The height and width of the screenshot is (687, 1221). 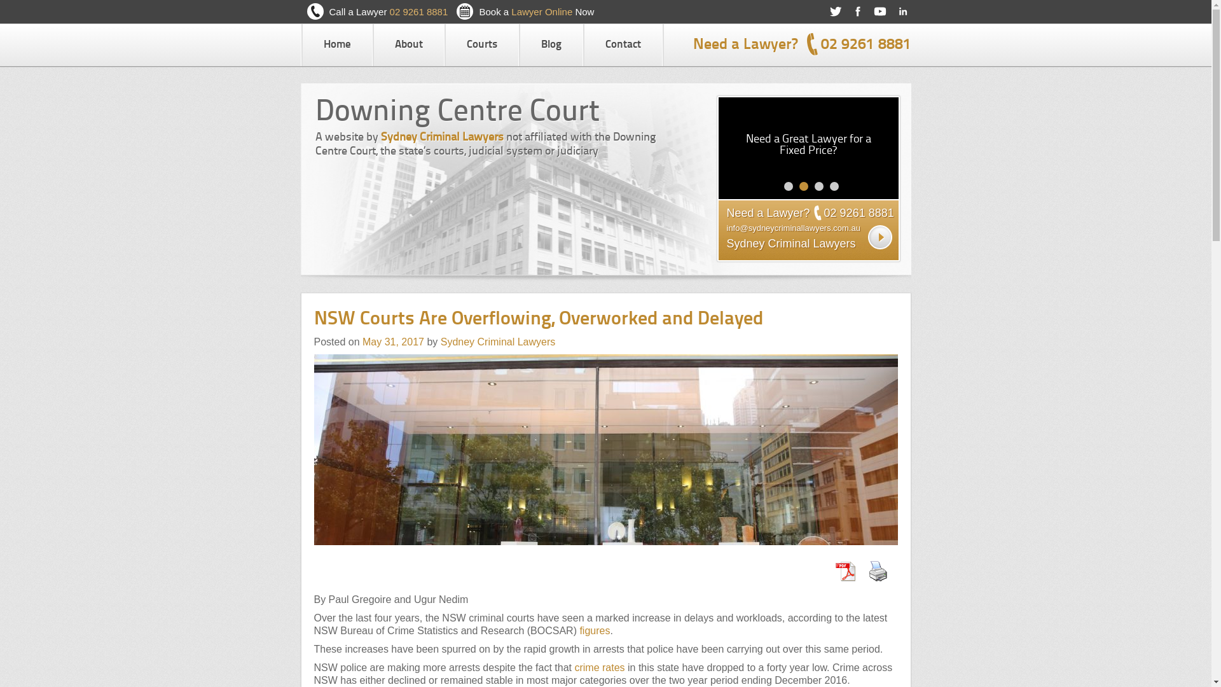 What do you see at coordinates (878, 571) in the screenshot?
I see `Print Content` at bounding box center [878, 571].